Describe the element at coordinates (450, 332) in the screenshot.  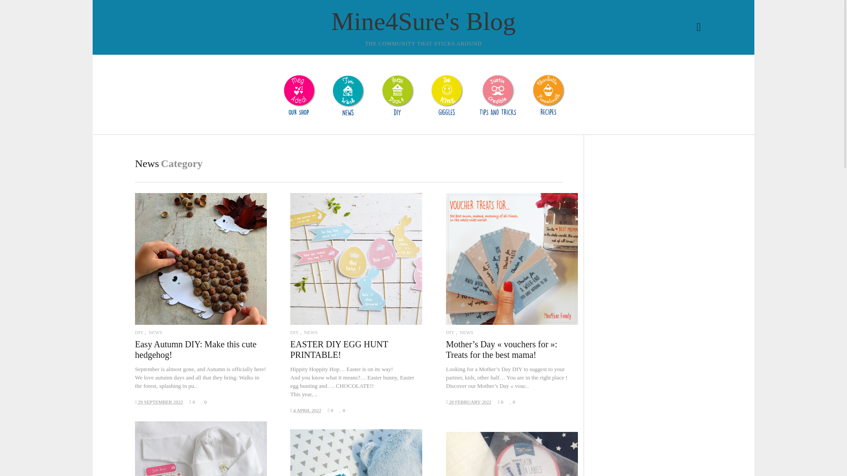
I see `DIY` at that location.